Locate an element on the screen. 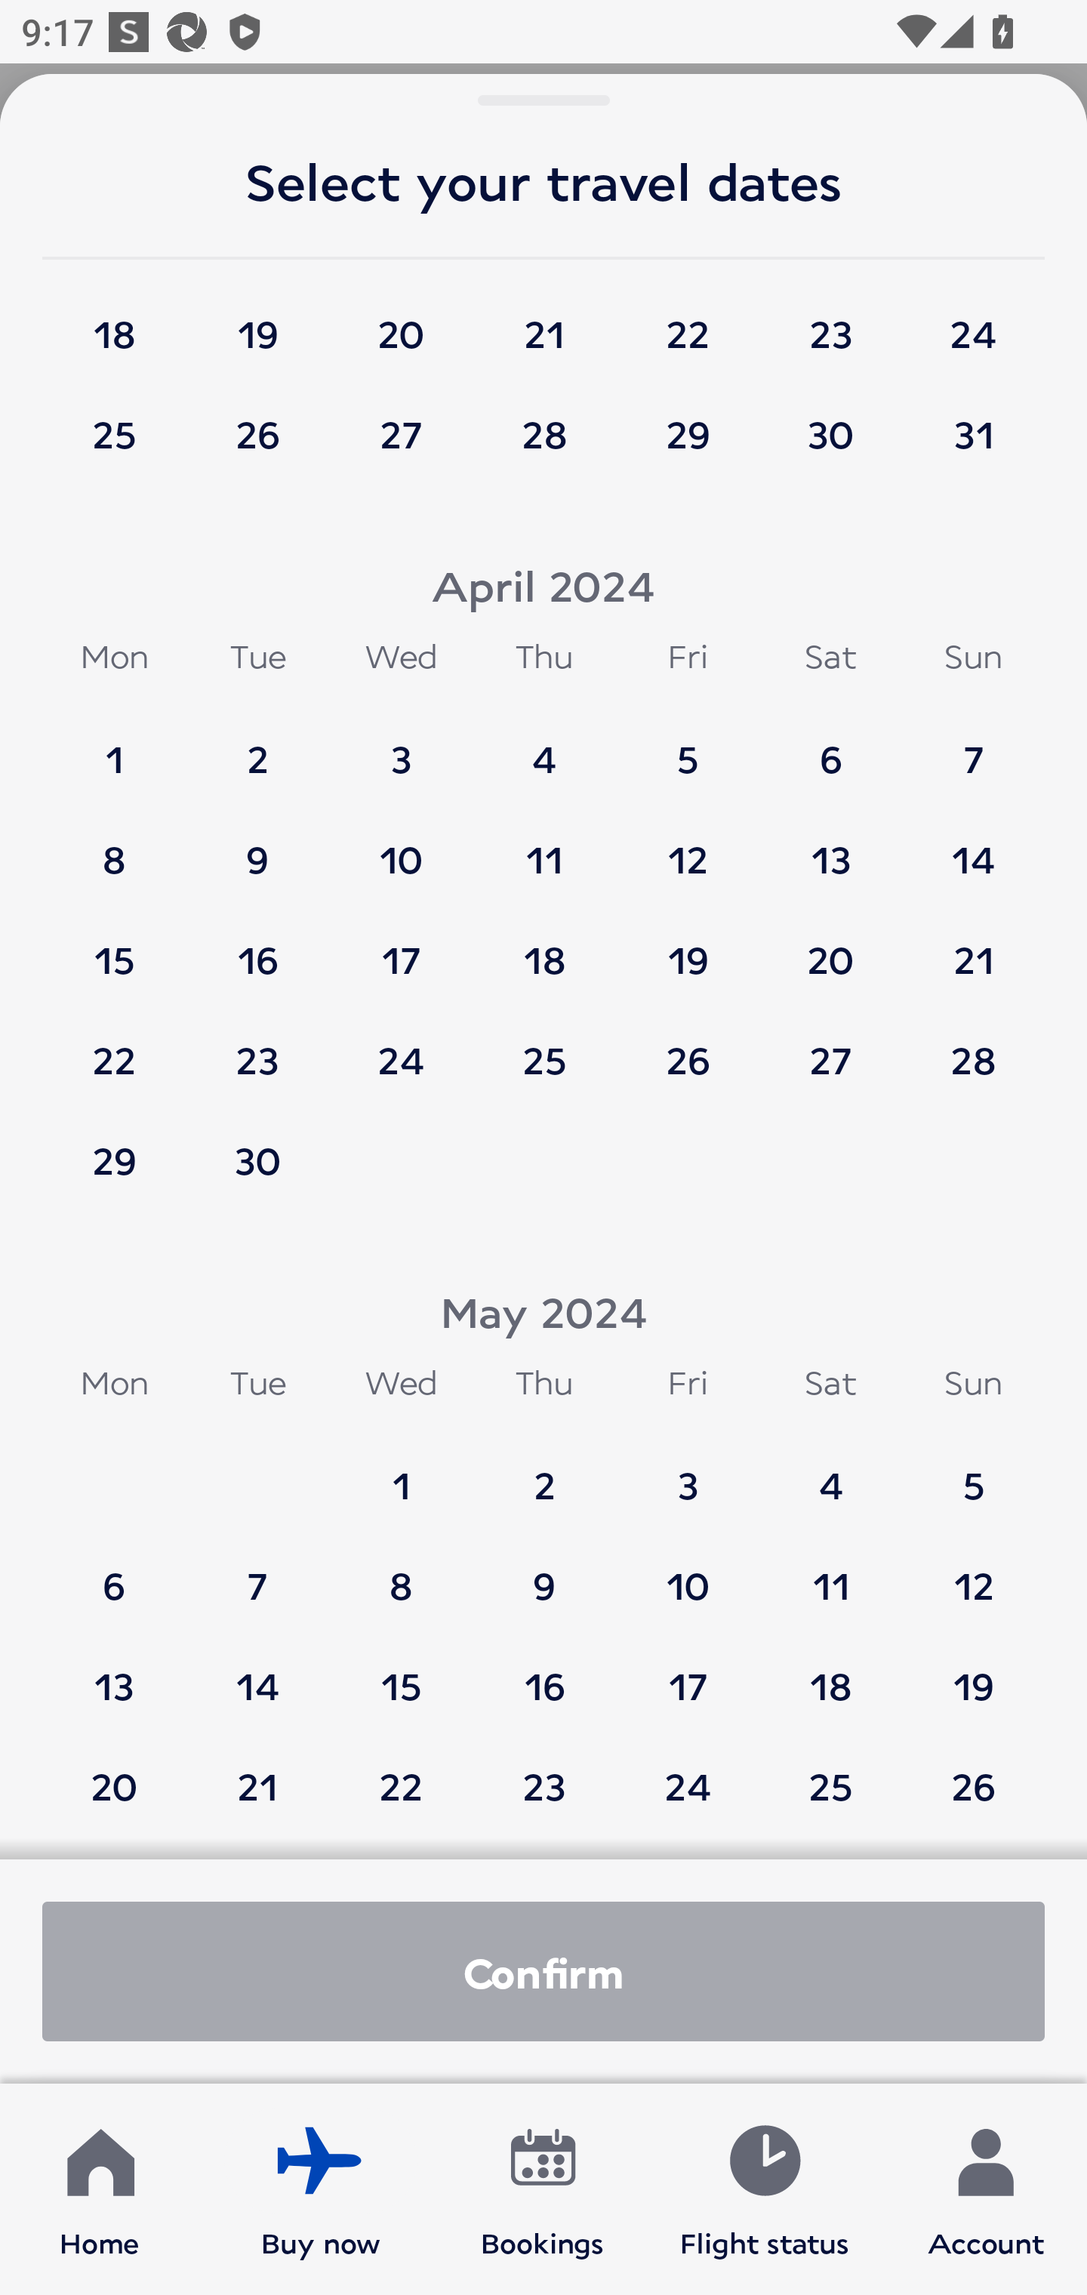  26 is located at coordinates (257, 435).